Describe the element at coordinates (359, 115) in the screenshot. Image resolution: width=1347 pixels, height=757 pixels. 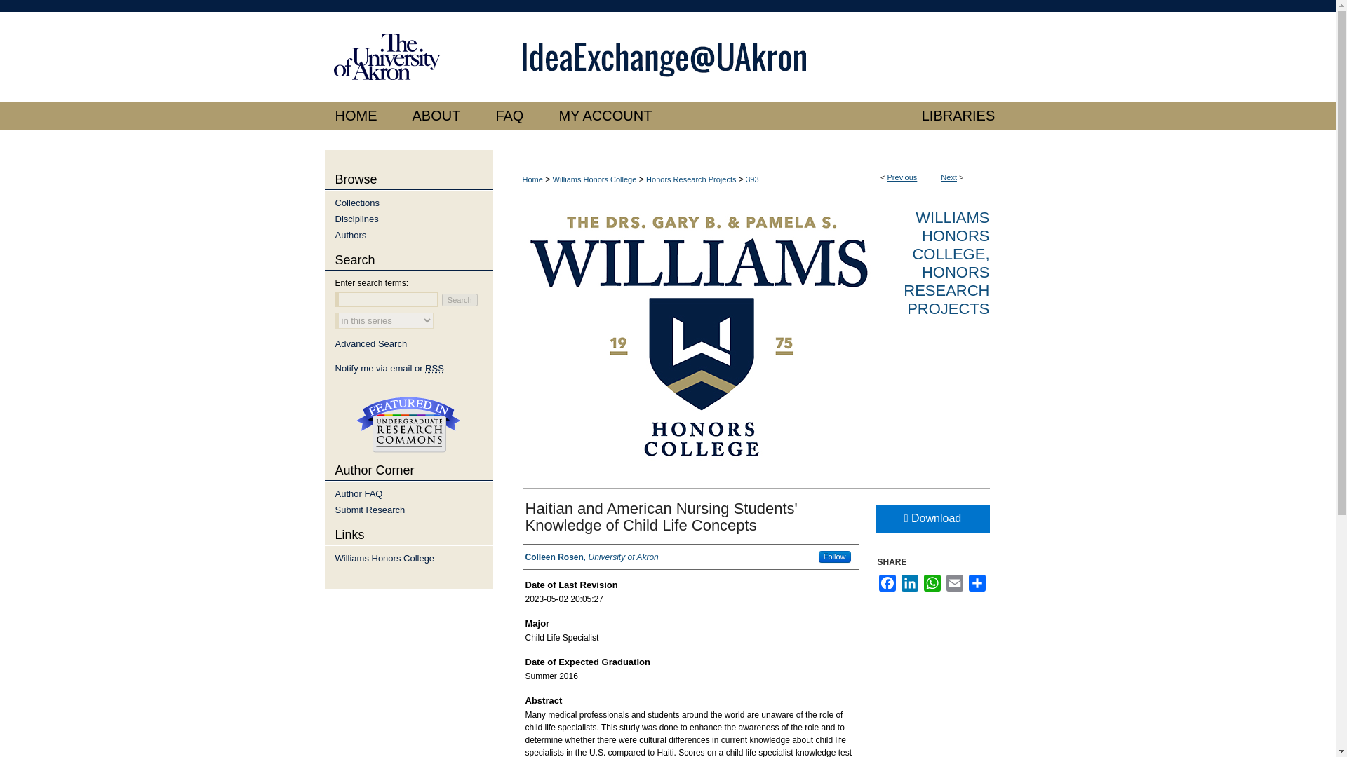
I see `HOME` at that location.